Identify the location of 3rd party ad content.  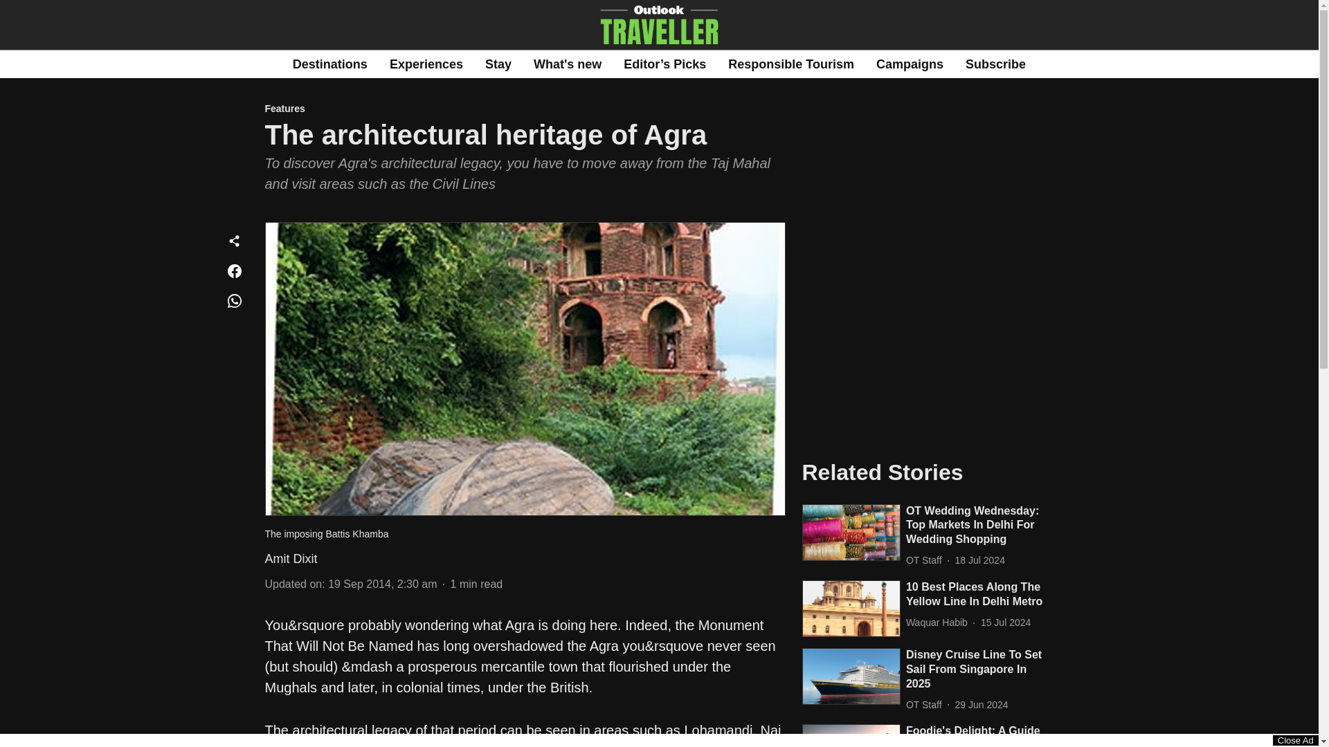
(928, 336).